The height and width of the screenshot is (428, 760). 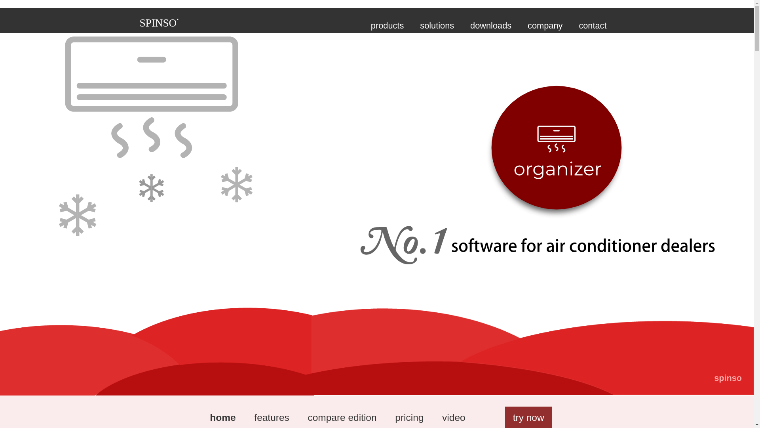 I want to click on solutions, so click(x=437, y=24).